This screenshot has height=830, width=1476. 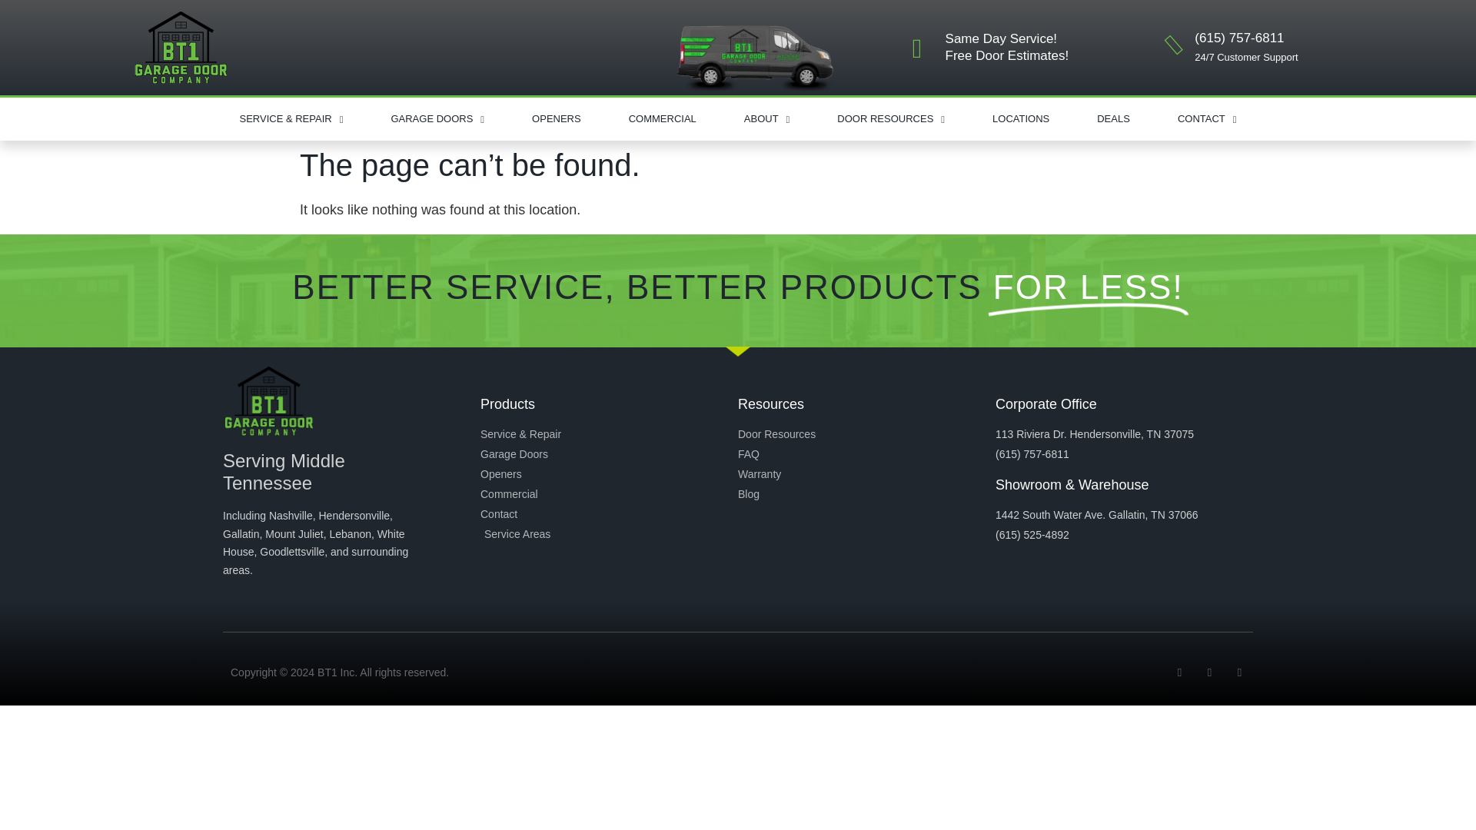 What do you see at coordinates (437, 118) in the screenshot?
I see `GARAGE DOORS` at bounding box center [437, 118].